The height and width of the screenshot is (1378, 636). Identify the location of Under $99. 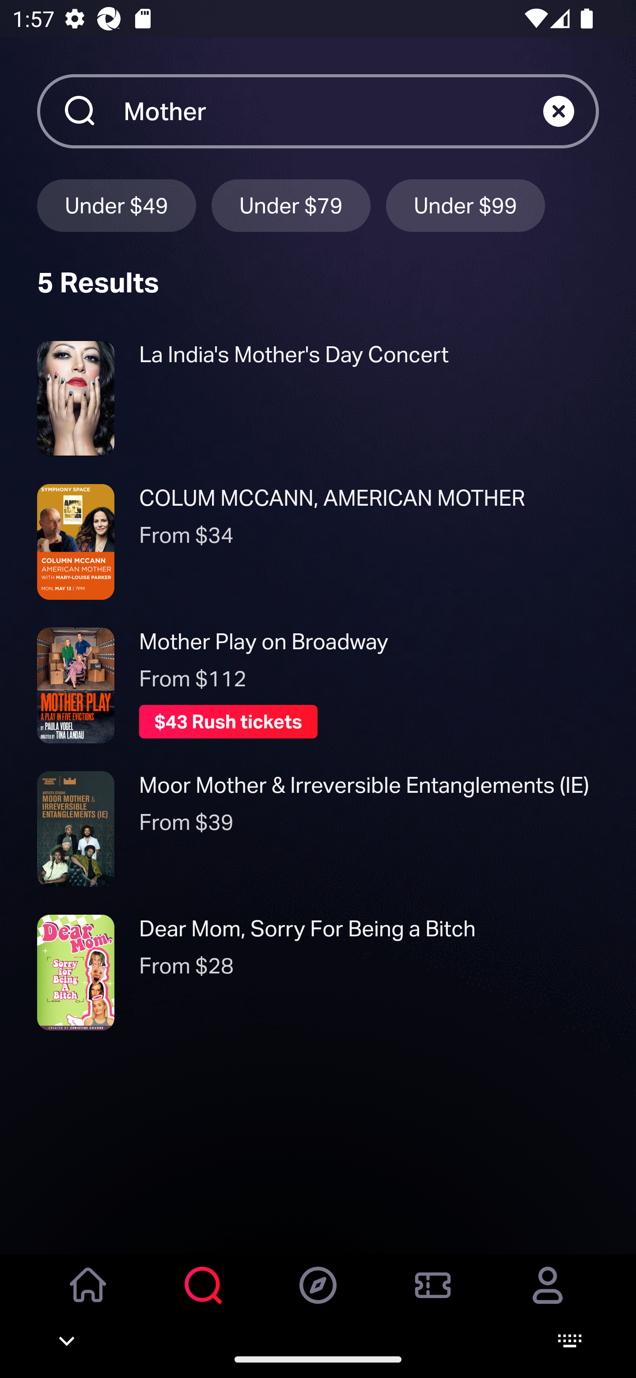
(466, 205).